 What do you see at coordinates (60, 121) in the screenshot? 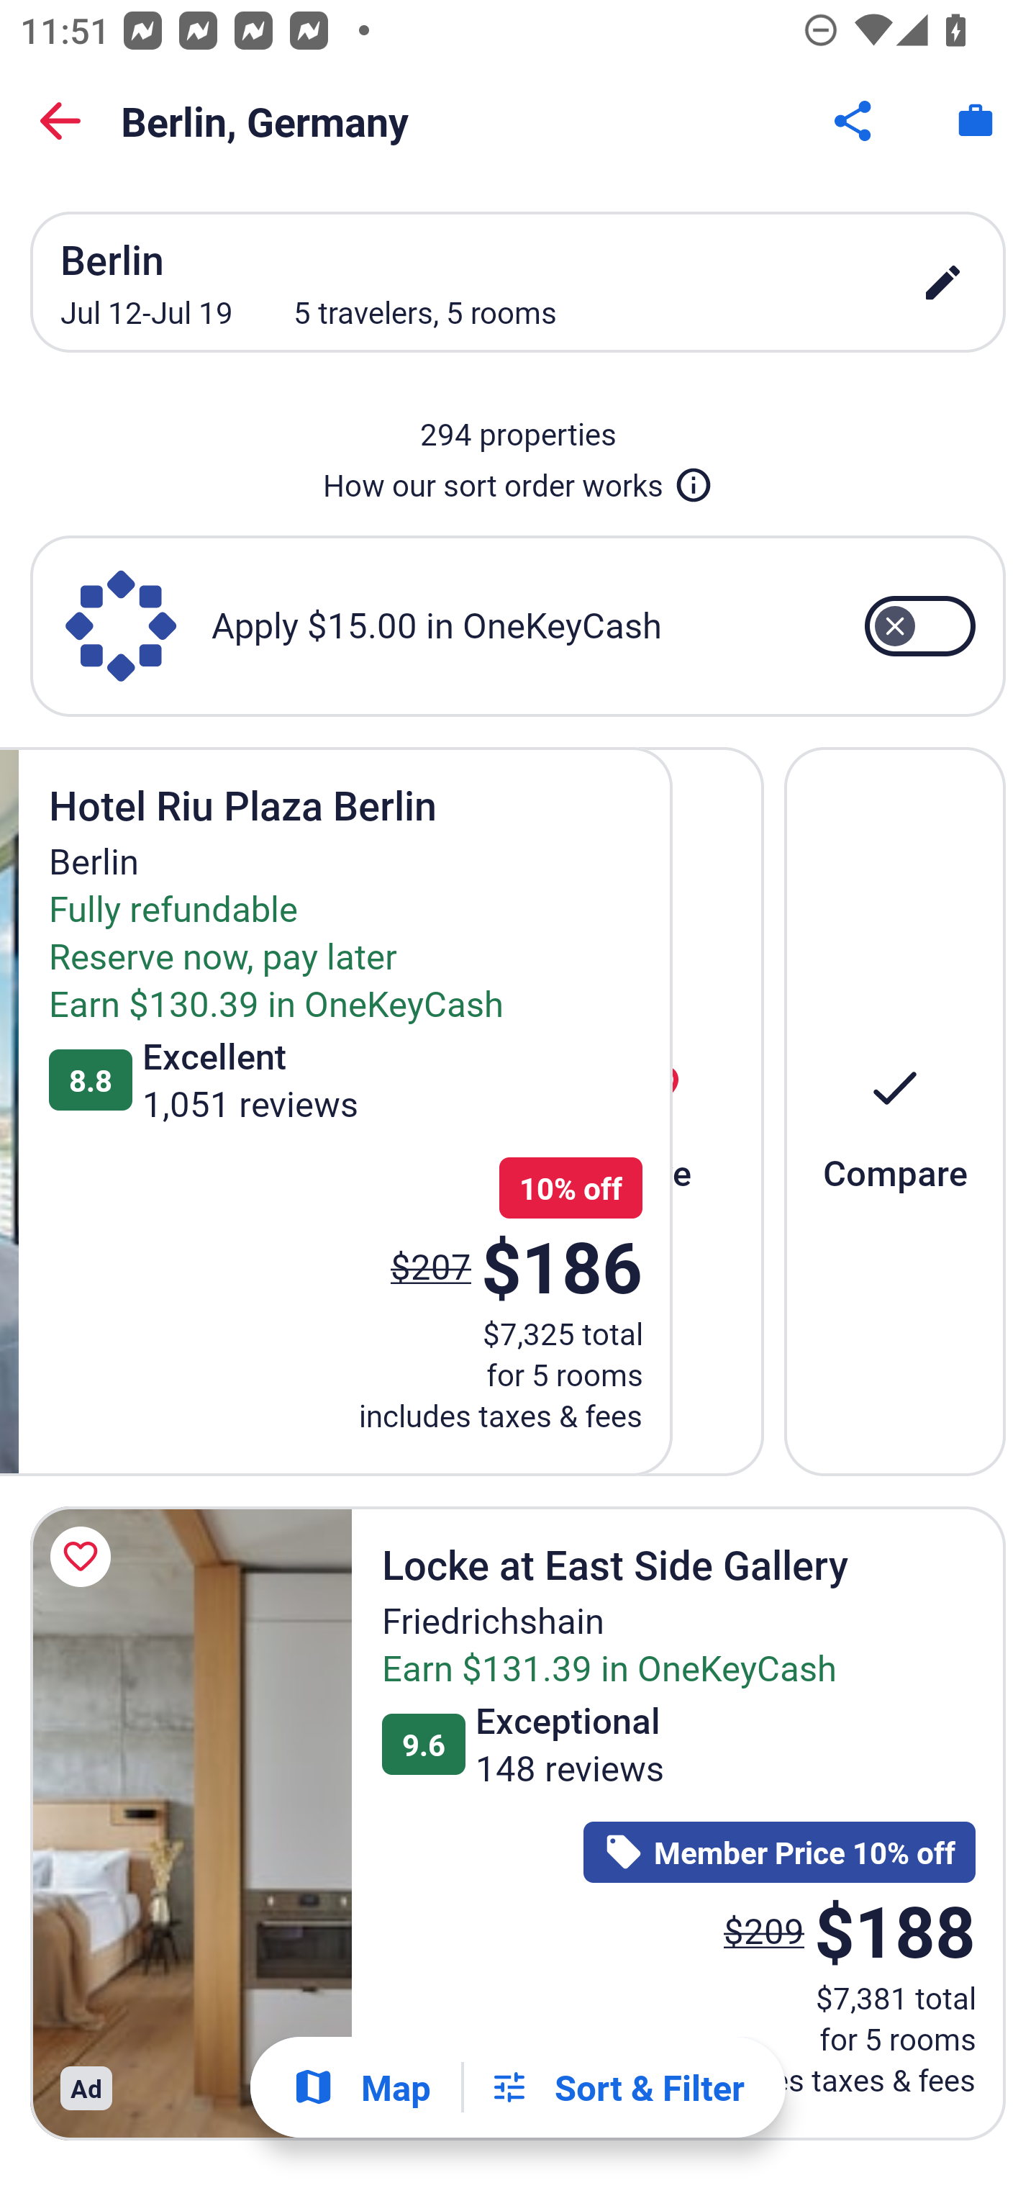
I see `Back` at bounding box center [60, 121].